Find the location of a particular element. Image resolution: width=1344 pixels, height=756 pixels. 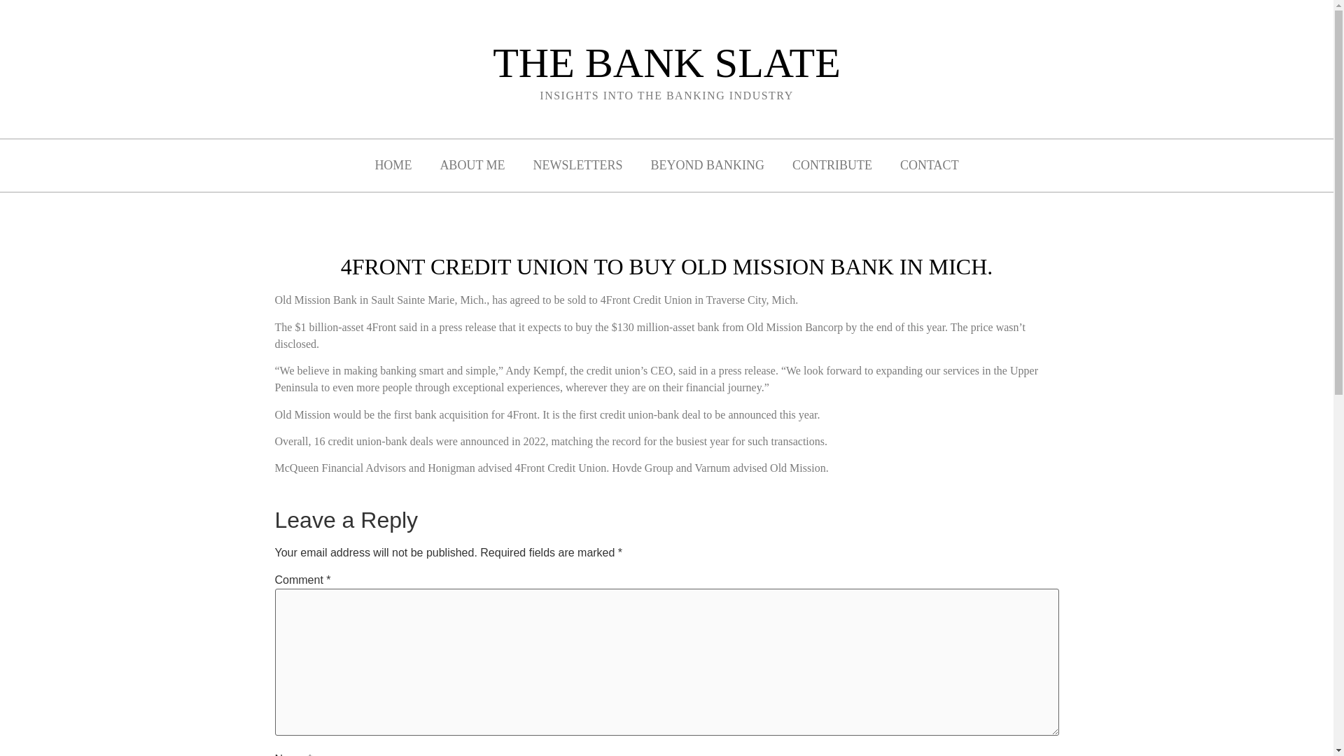

ABOUT ME is located at coordinates (472, 165).